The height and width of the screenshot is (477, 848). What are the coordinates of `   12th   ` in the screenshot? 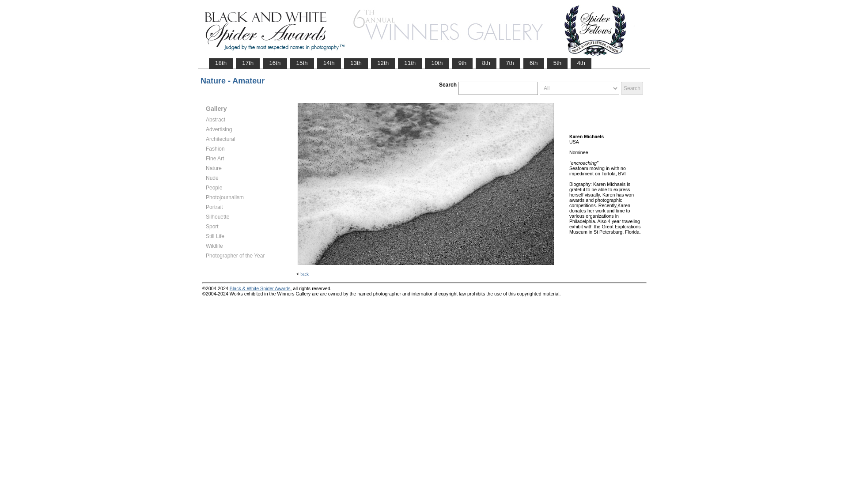 It's located at (382, 63).